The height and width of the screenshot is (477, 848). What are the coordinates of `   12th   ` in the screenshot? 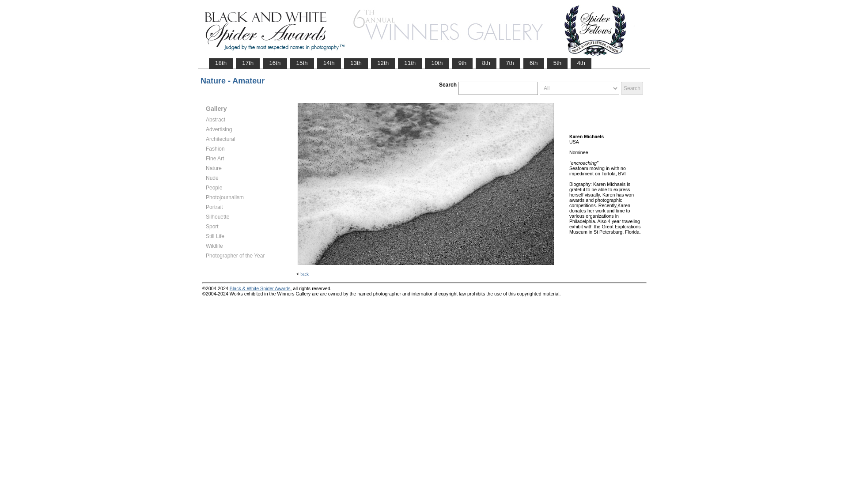 It's located at (382, 63).